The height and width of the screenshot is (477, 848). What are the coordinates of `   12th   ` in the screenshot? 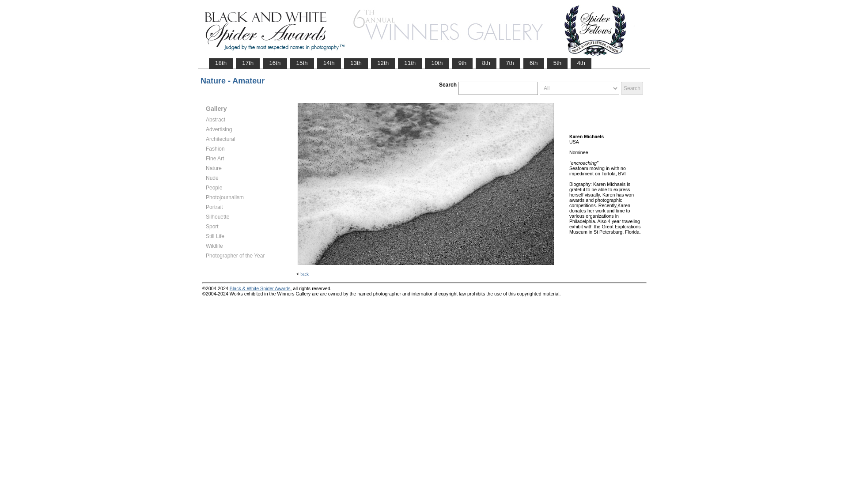 It's located at (382, 63).